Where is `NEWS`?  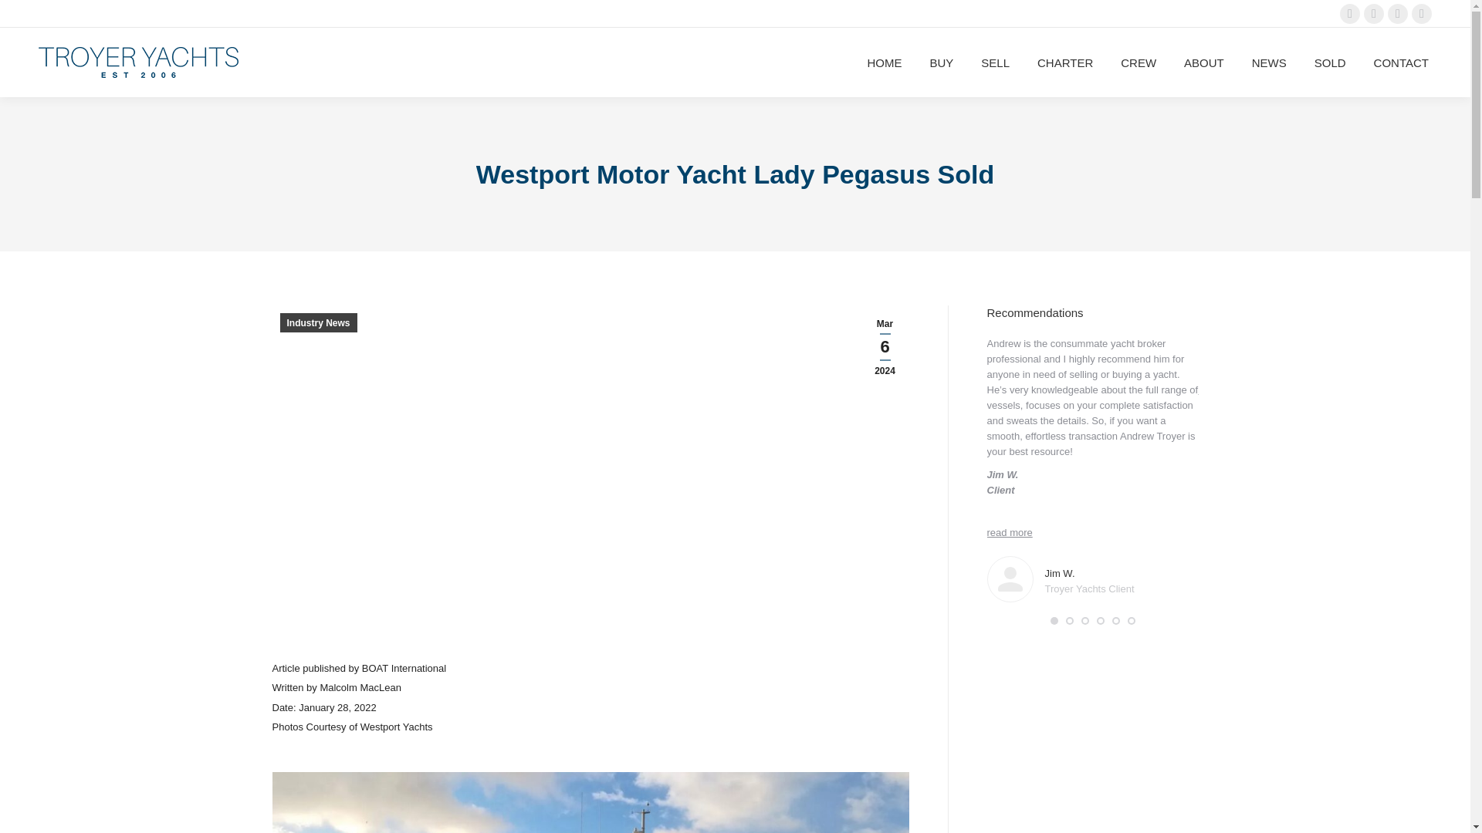 NEWS is located at coordinates (1269, 62).